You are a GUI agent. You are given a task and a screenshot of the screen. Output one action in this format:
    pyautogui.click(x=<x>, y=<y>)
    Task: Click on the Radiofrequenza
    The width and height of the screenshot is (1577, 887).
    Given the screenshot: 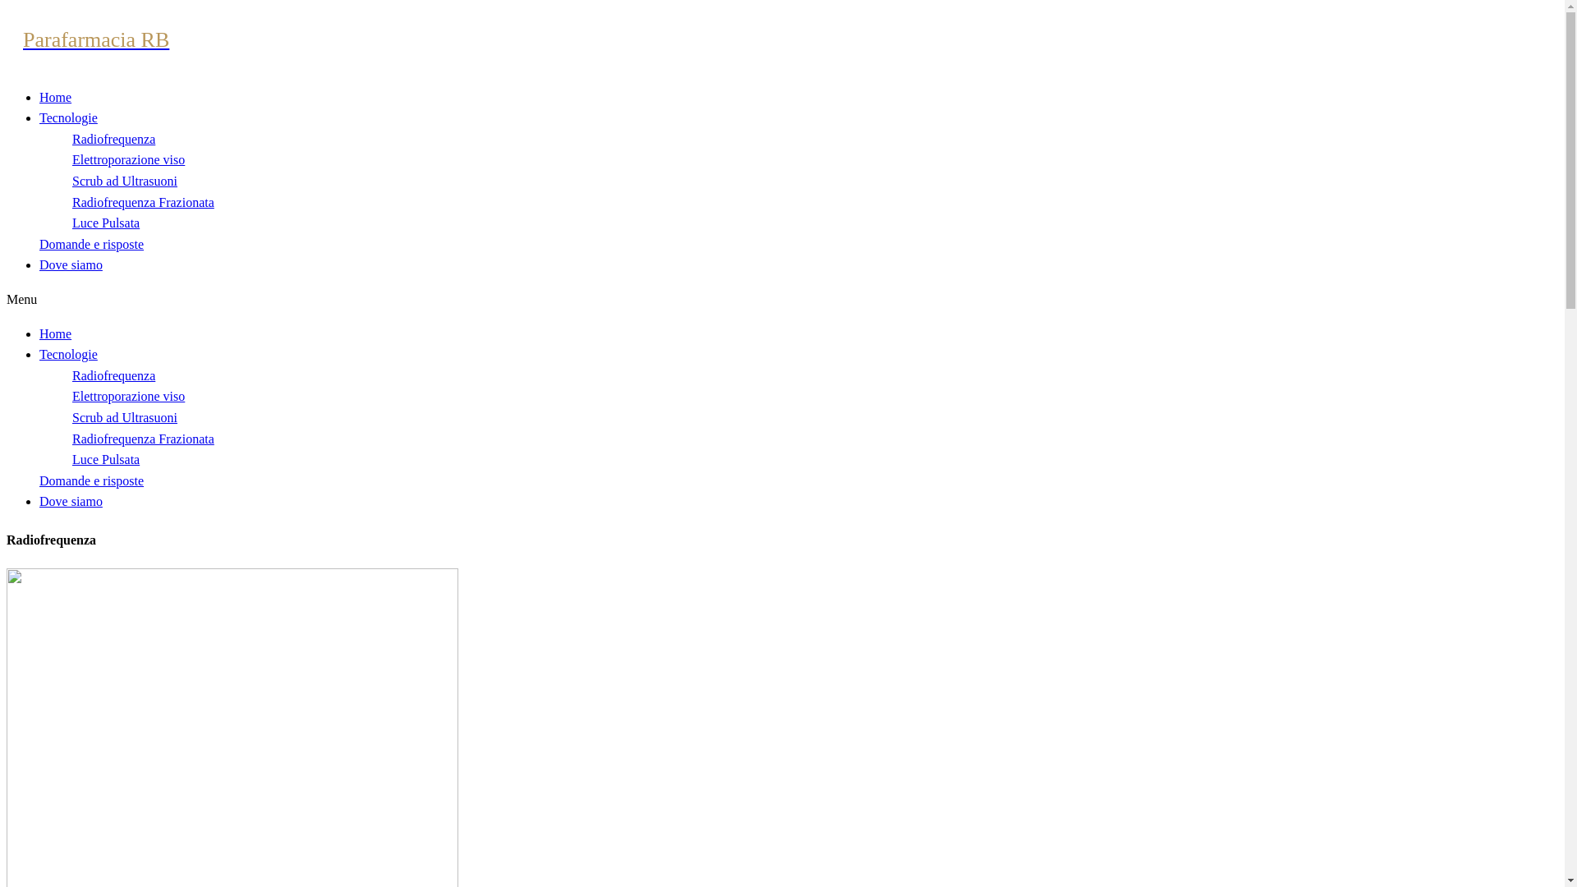 What is the action you would take?
    pyautogui.click(x=113, y=376)
    